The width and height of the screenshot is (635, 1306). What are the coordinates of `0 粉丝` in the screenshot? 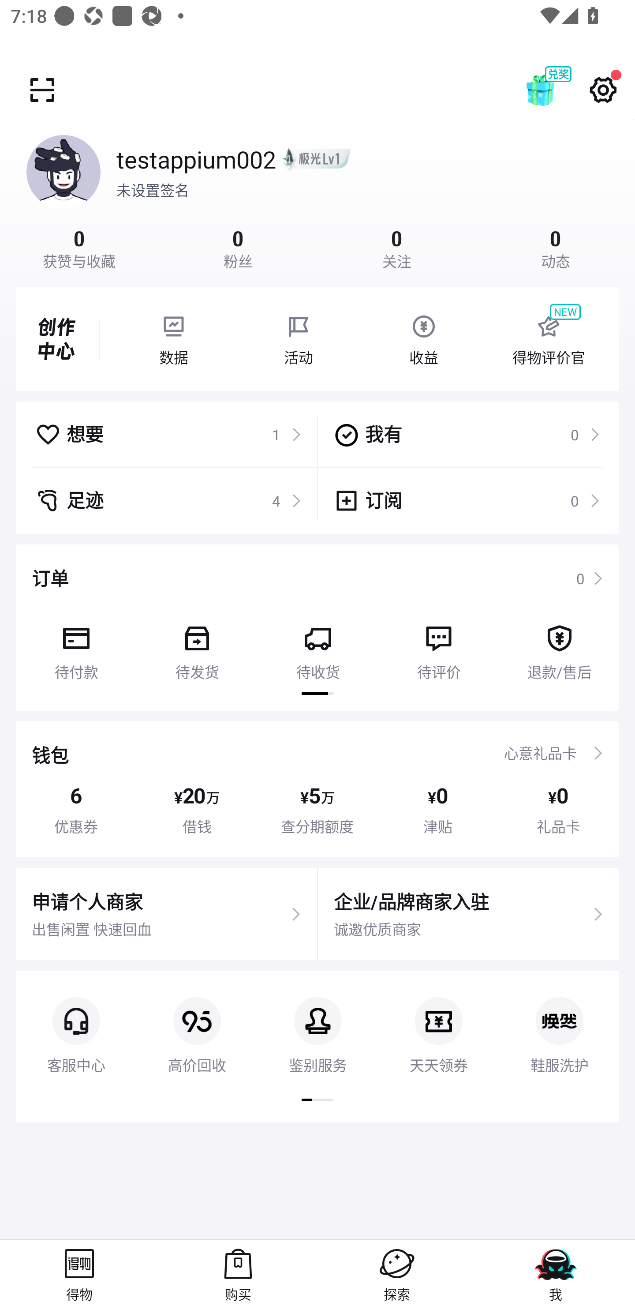 It's located at (238, 247).